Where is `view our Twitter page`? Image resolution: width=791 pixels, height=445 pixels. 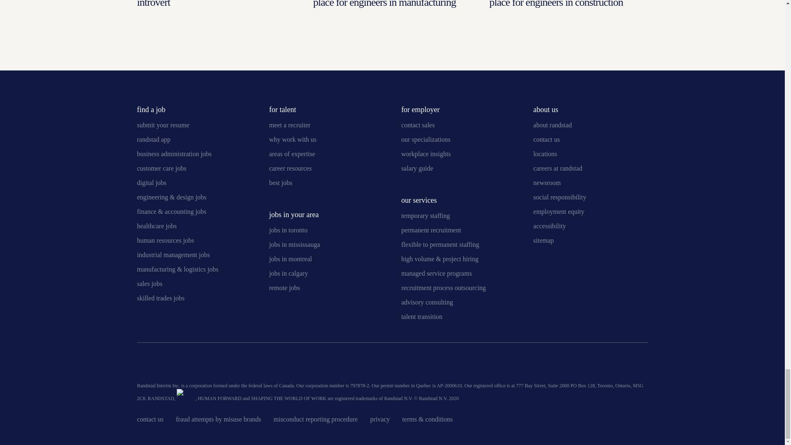
view our Twitter page is located at coordinates (164, 365).